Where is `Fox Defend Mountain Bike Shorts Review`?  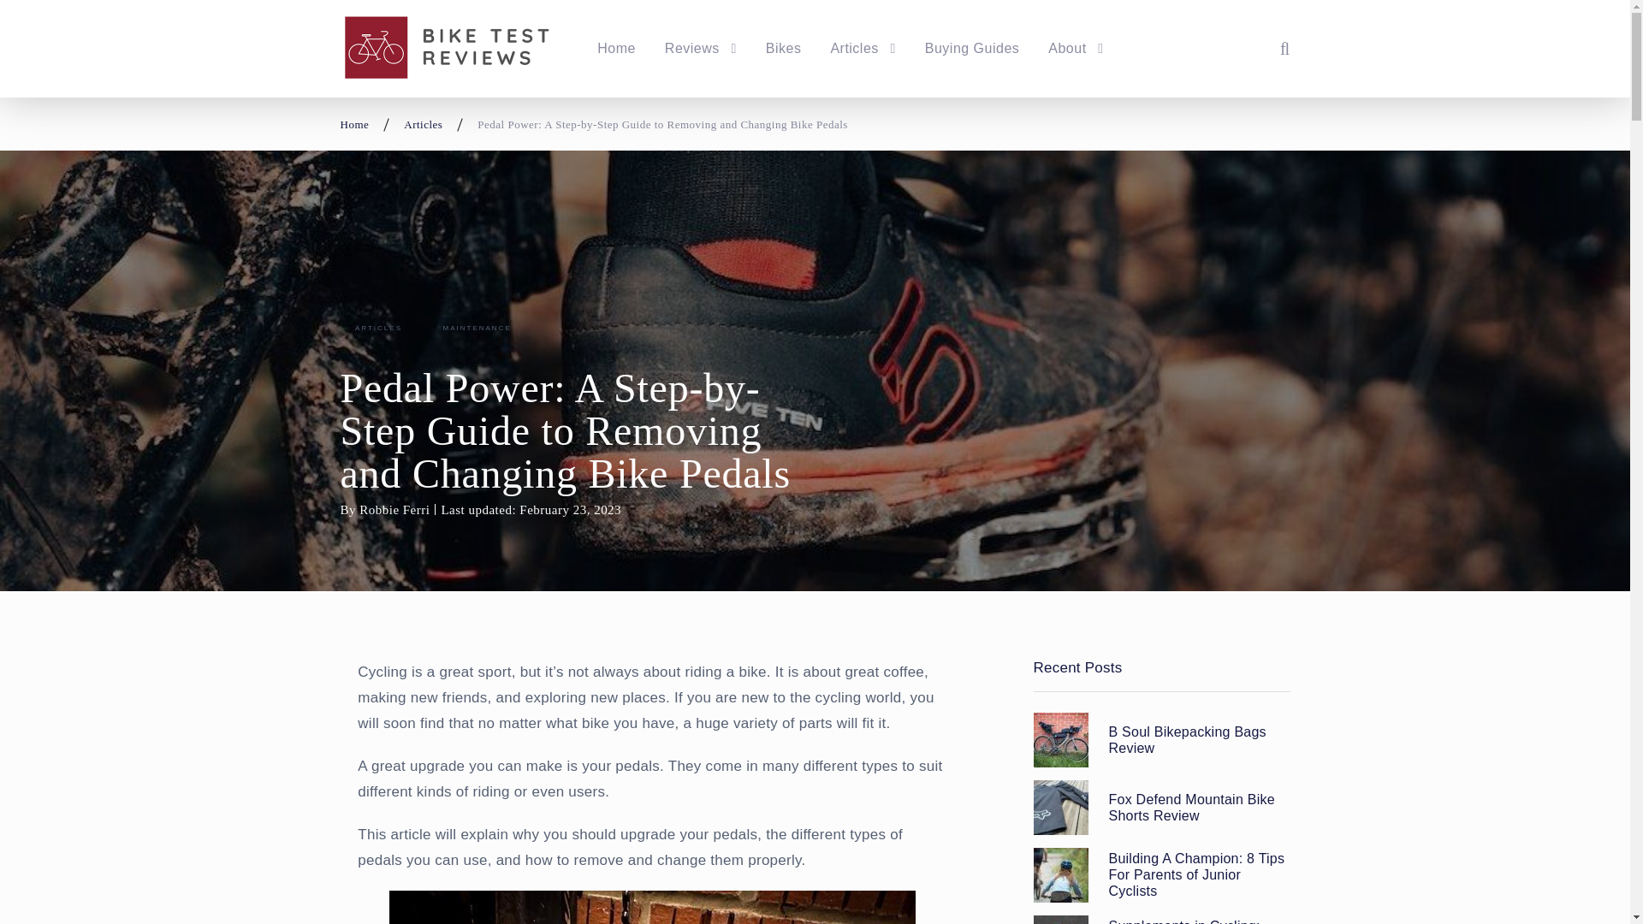 Fox Defend Mountain Bike Shorts Review is located at coordinates (1200, 808).